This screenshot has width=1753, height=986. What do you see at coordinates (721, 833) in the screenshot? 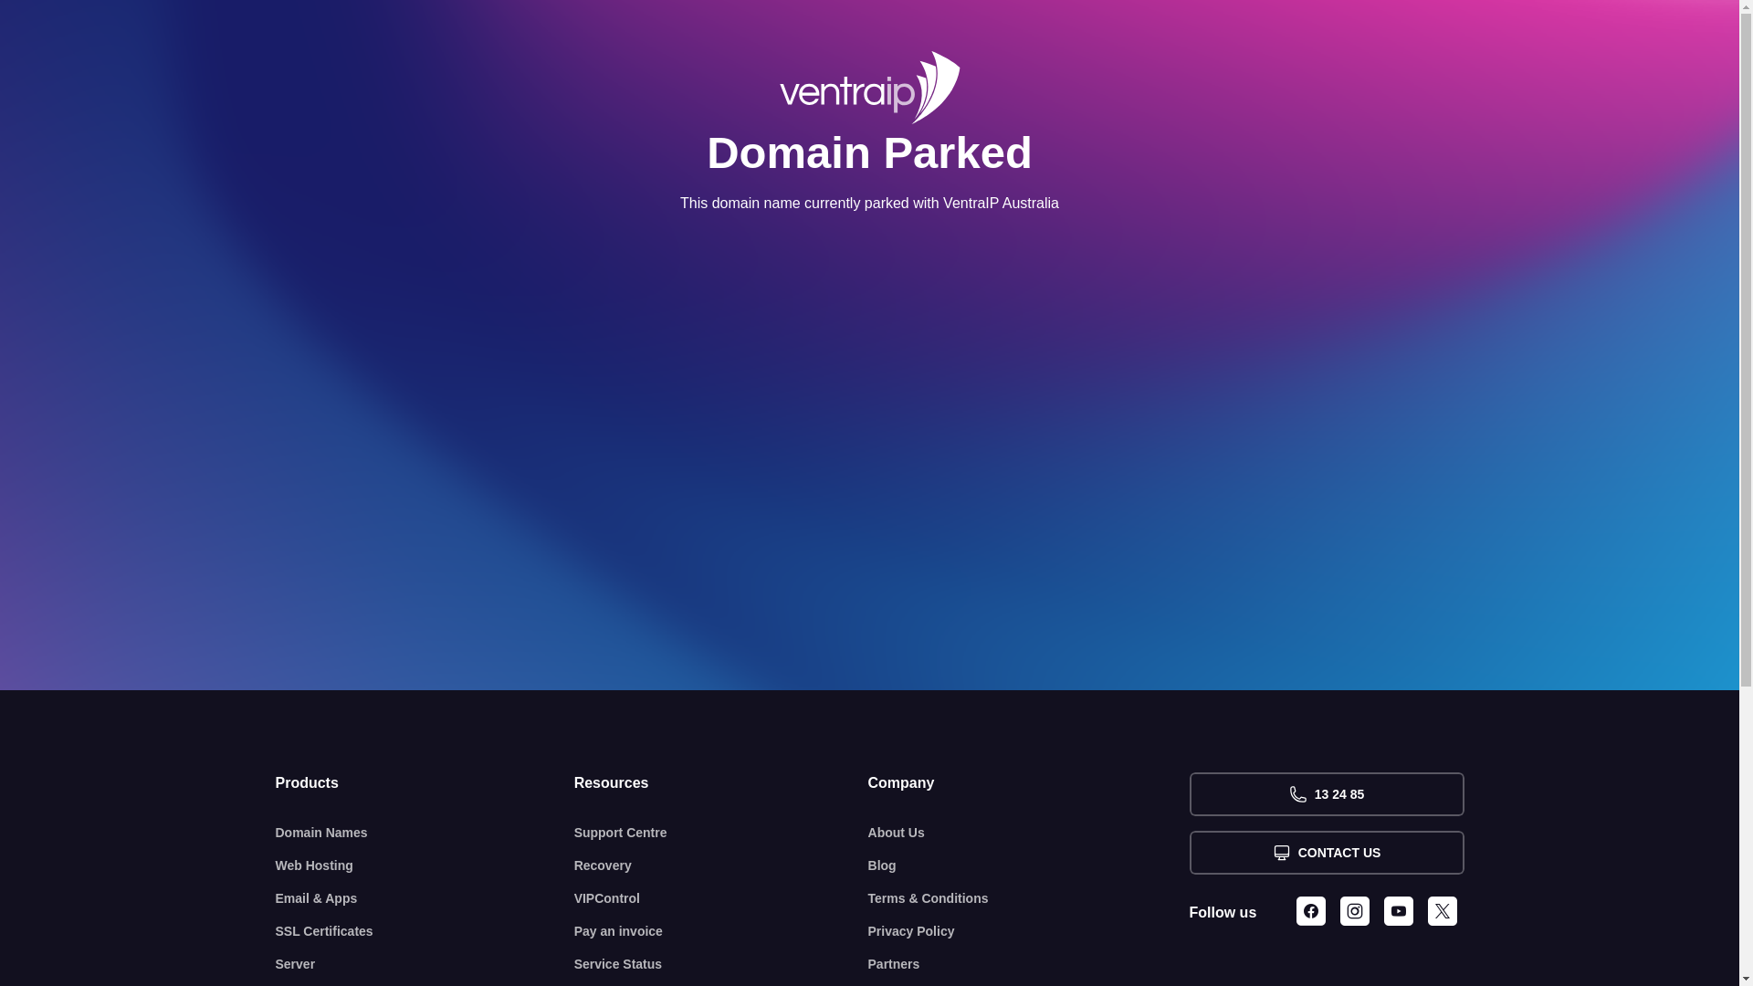
I see `Support Centre` at bounding box center [721, 833].